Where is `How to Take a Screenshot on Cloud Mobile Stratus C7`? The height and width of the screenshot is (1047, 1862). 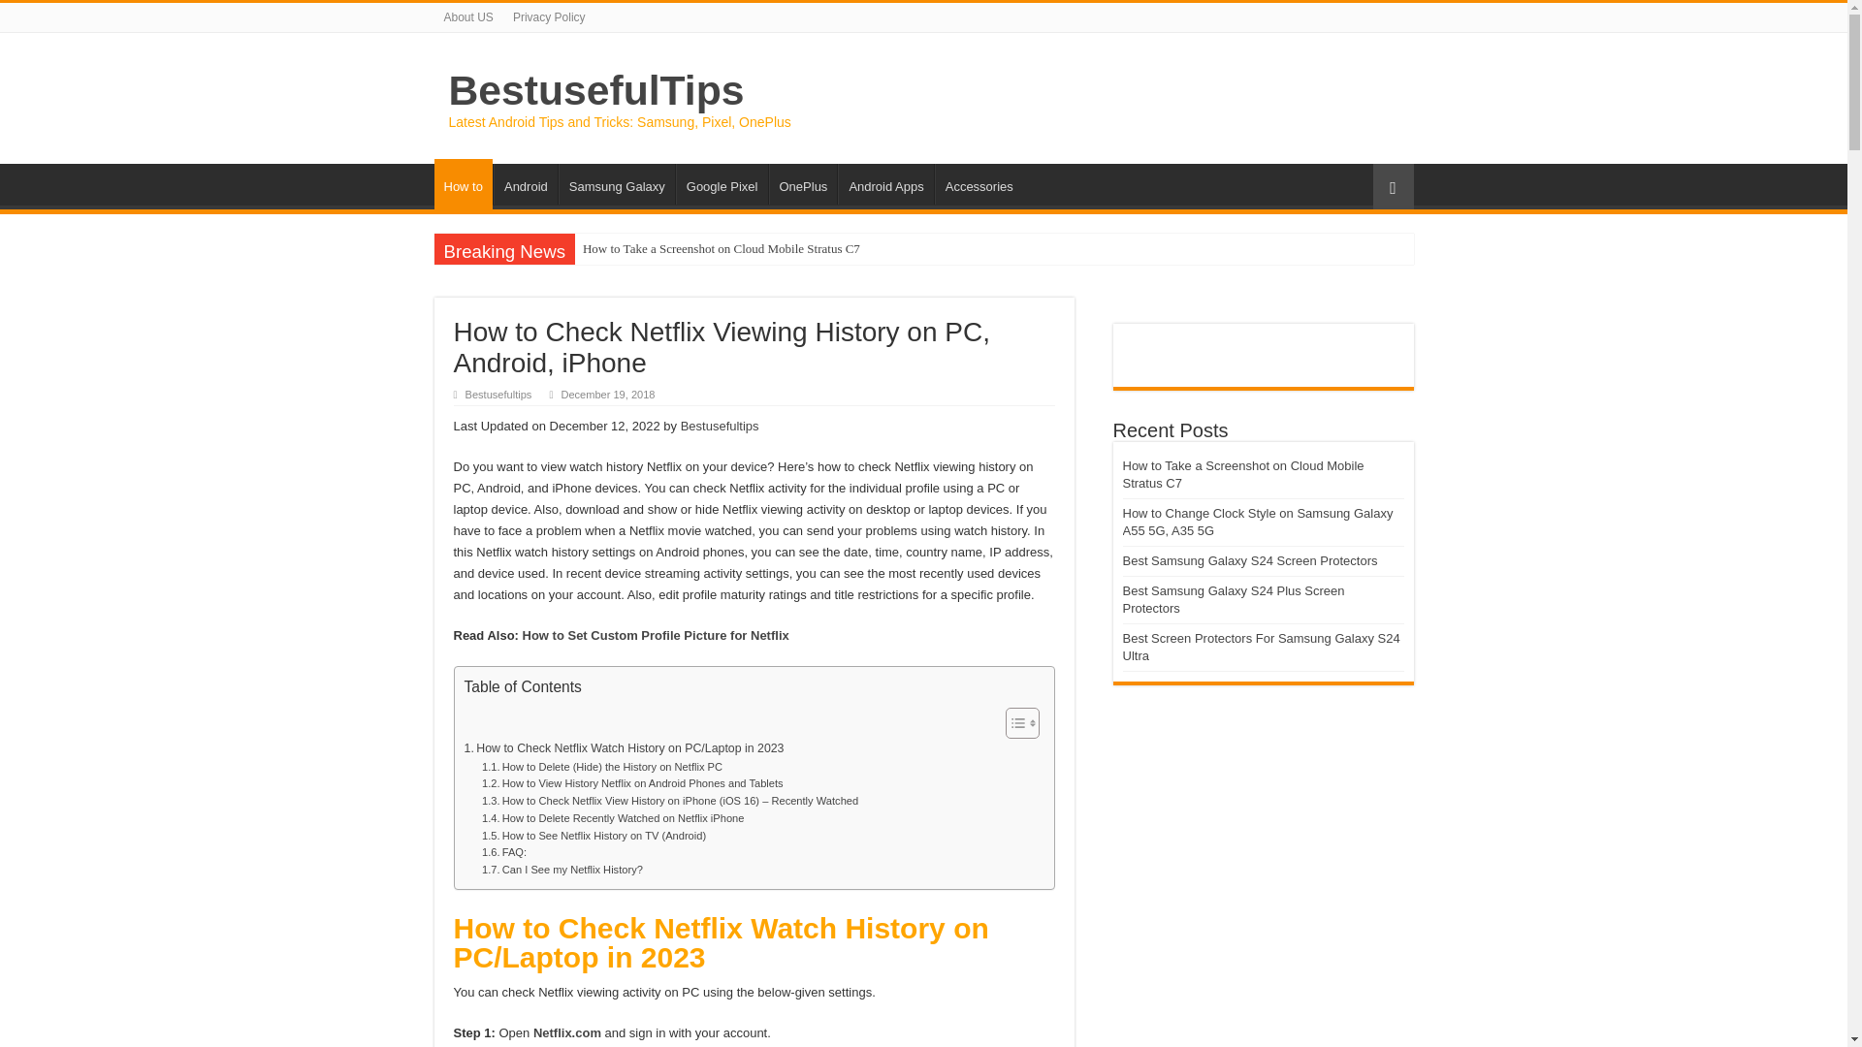
How to Take a Screenshot on Cloud Mobile Stratus C7 is located at coordinates (751, 248).